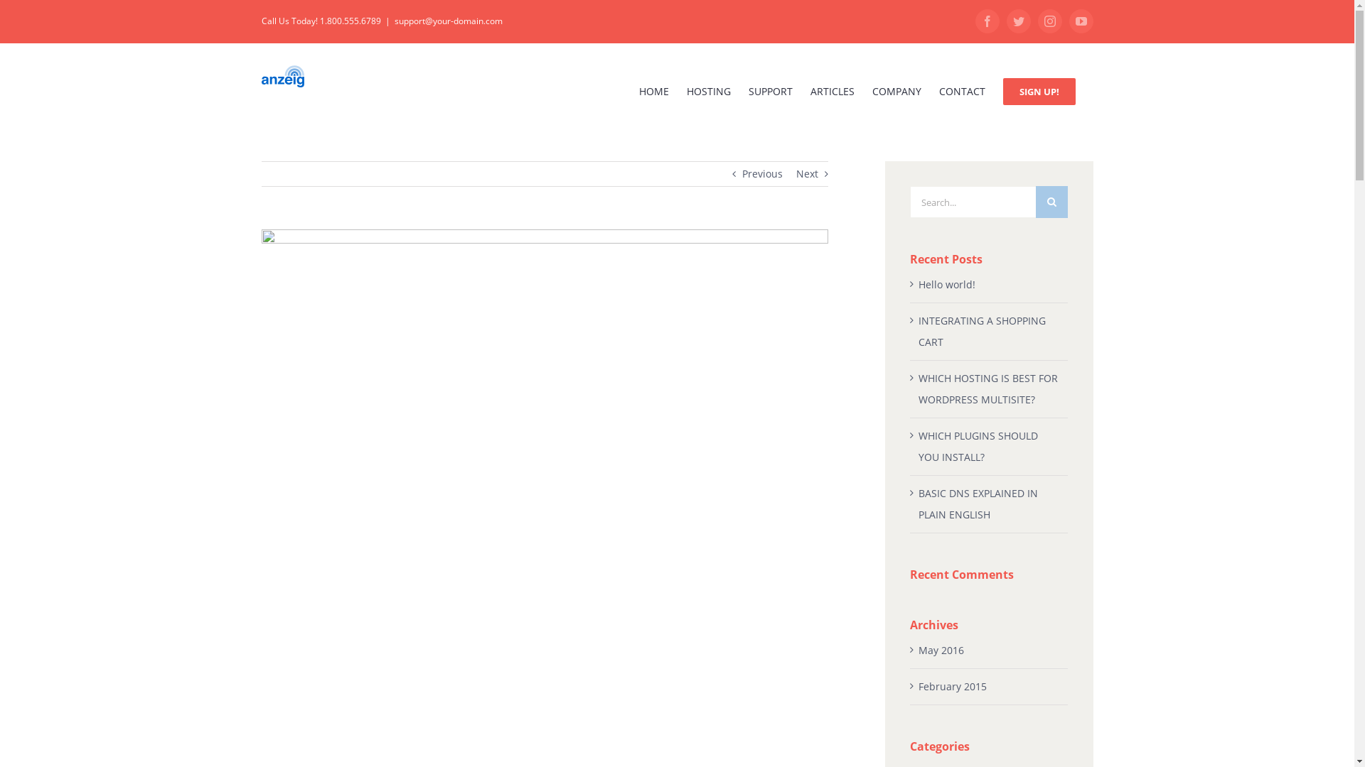 The image size is (1365, 767). I want to click on WHICH PLUGINS SHOULD YOU INSTALL?, so click(978, 446).